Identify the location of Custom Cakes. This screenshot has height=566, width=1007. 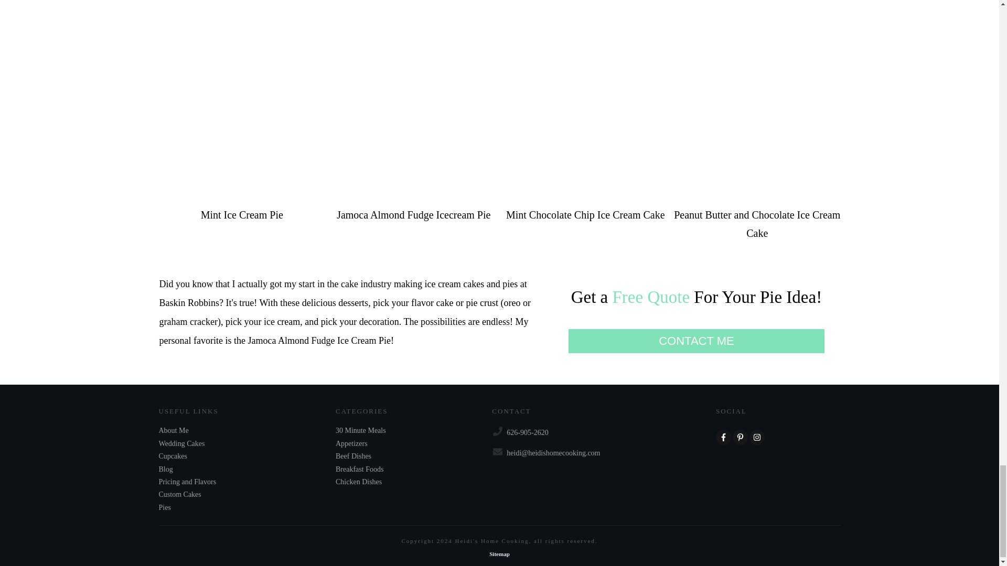
(179, 495).